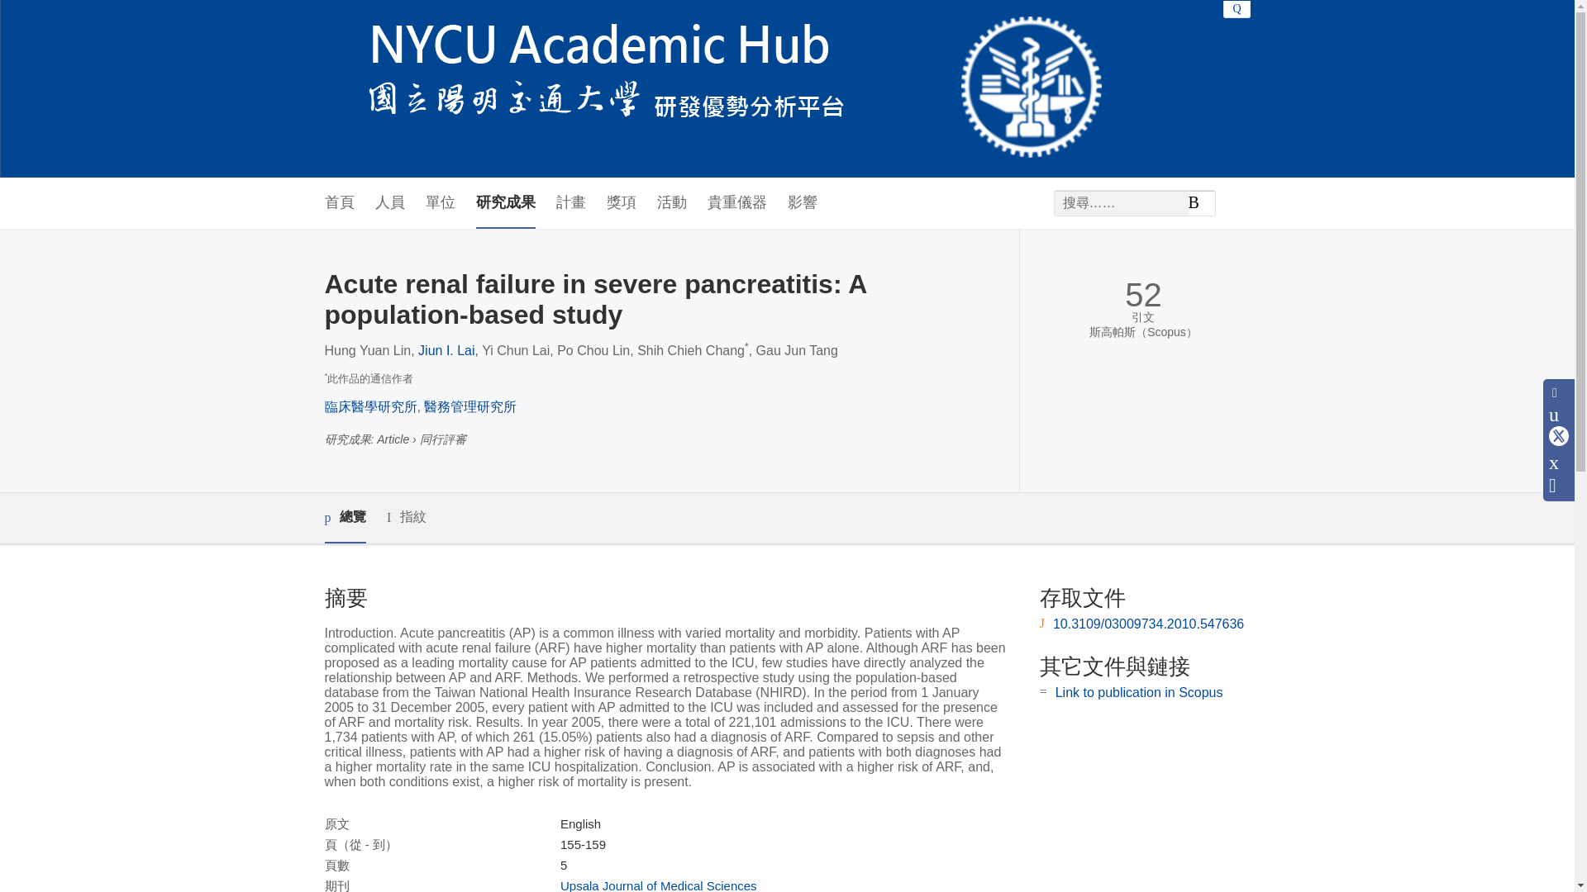 The height and width of the screenshot is (892, 1587). Describe the element at coordinates (446, 350) in the screenshot. I see `Jiun I. Lai` at that location.